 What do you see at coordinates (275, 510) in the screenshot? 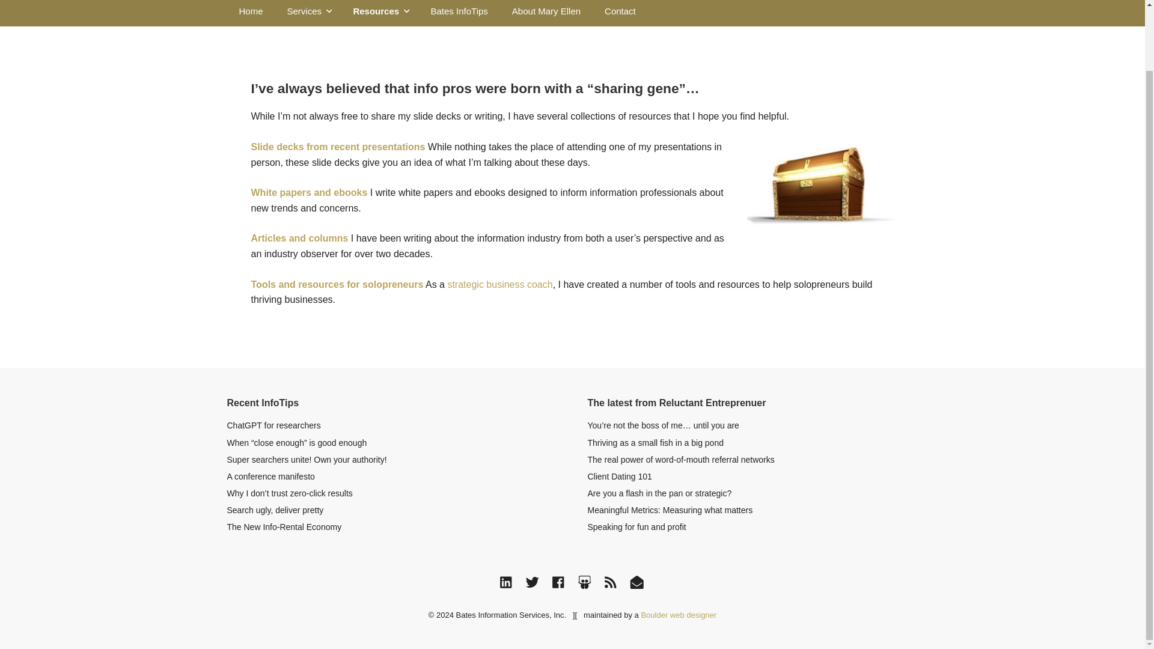
I see `Search ugly, deliver pretty` at bounding box center [275, 510].